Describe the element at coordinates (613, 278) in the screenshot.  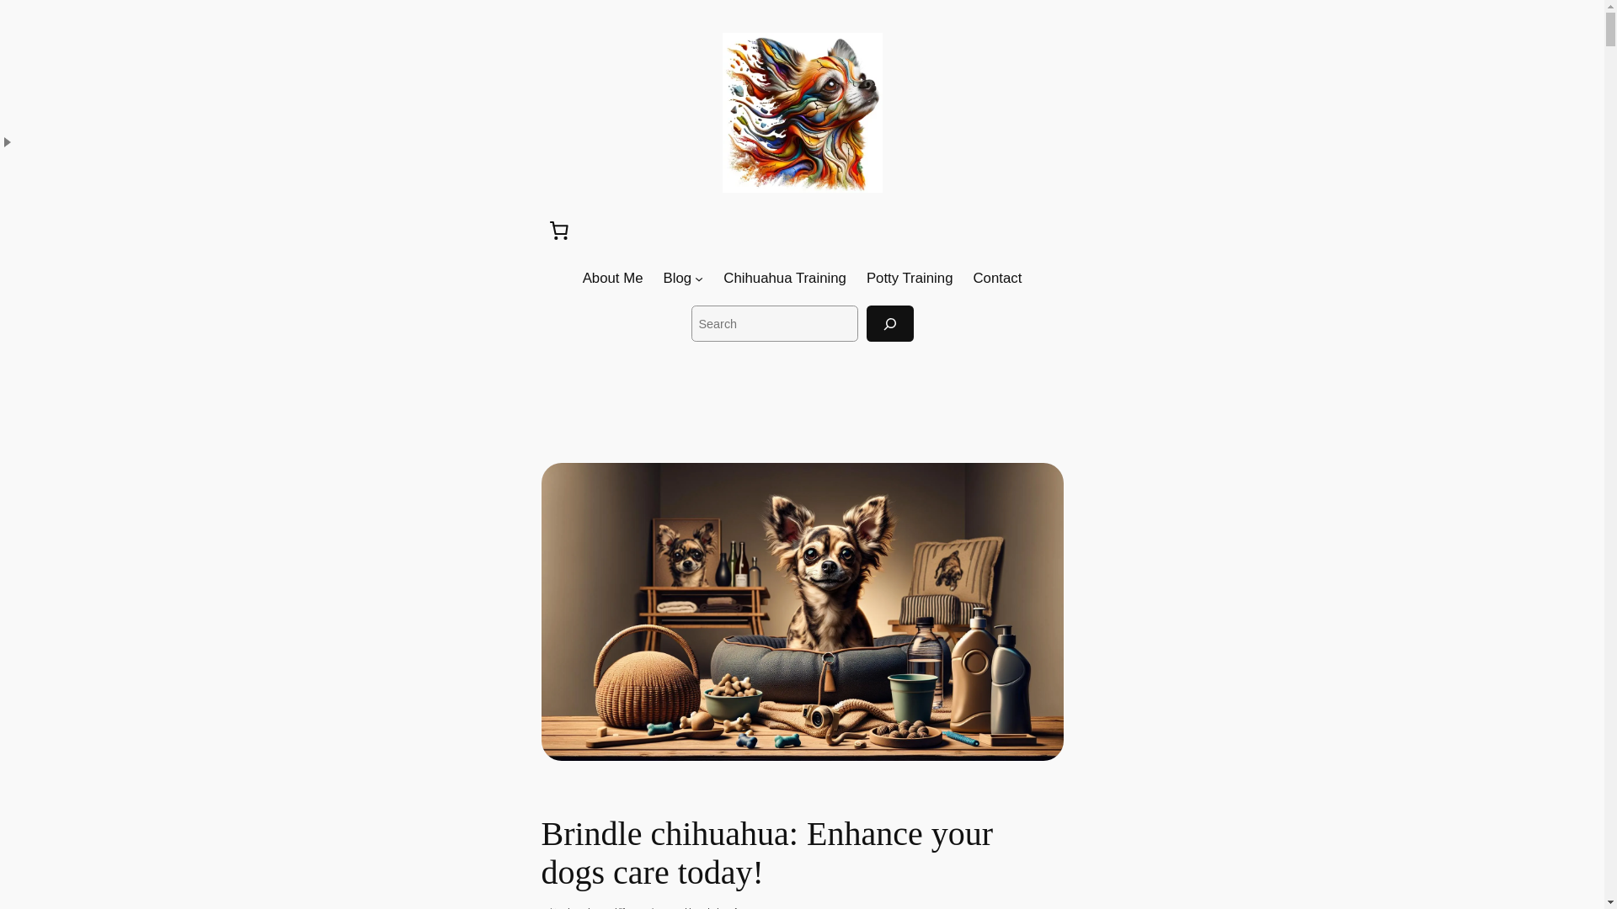
I see `About Me` at that location.